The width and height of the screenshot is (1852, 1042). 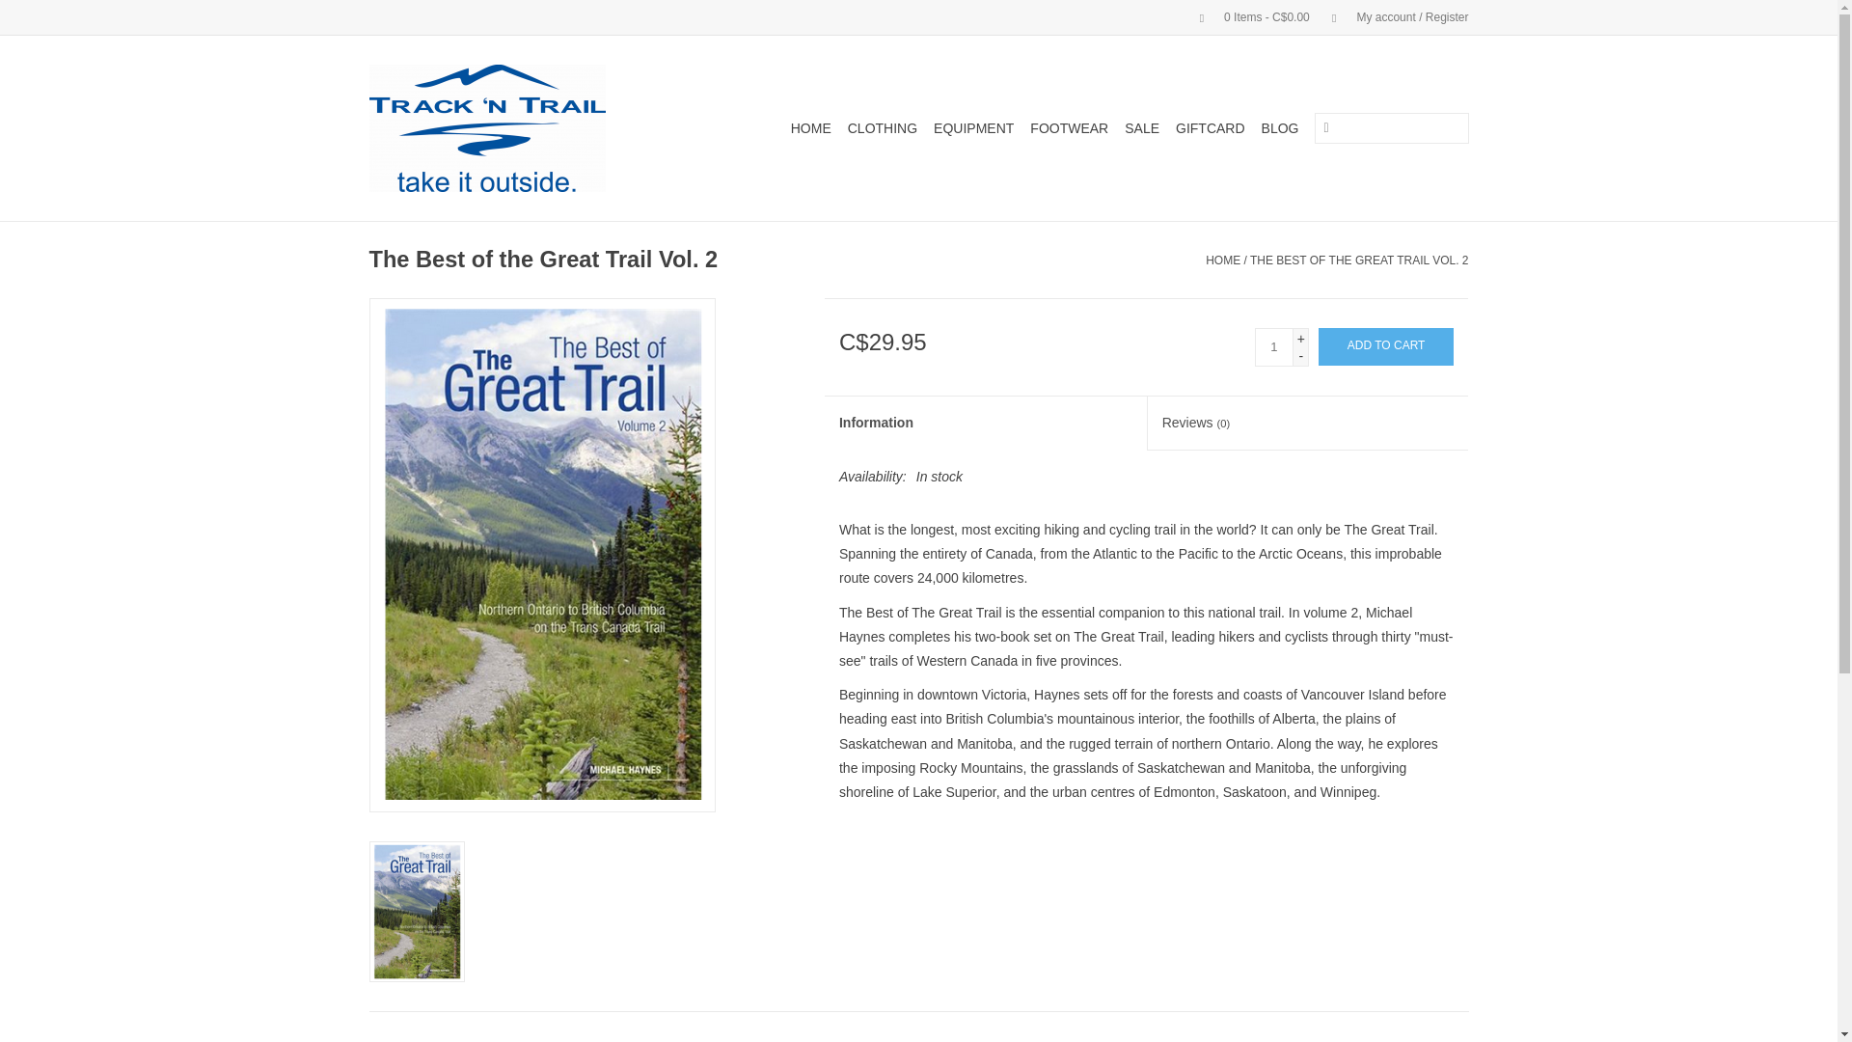 What do you see at coordinates (882, 127) in the screenshot?
I see `CLOTHING` at bounding box center [882, 127].